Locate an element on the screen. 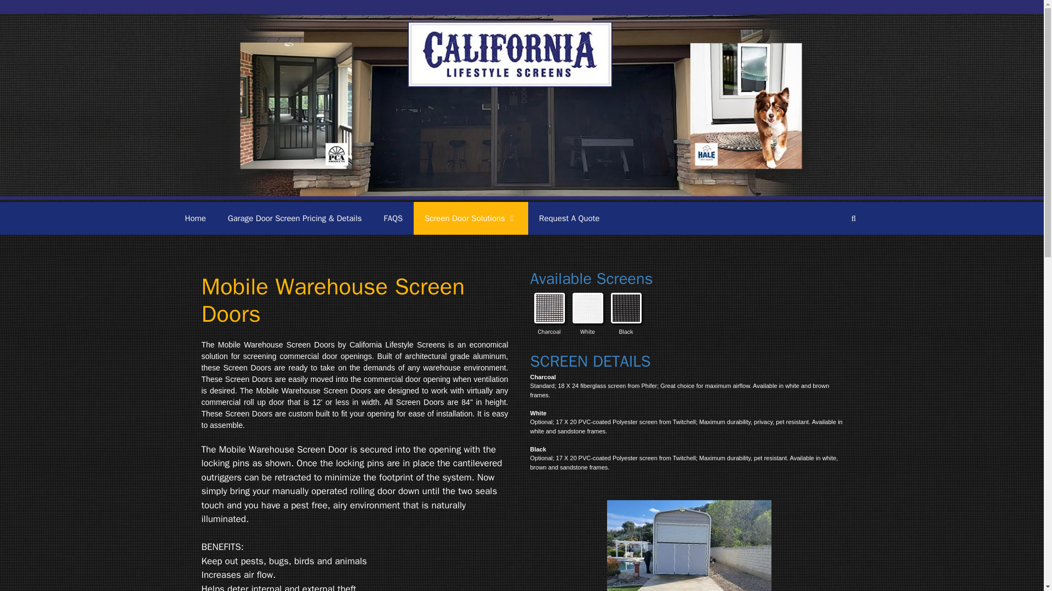 Image resolution: width=1052 pixels, height=591 pixels. Screen Door Solutions is located at coordinates (470, 218).